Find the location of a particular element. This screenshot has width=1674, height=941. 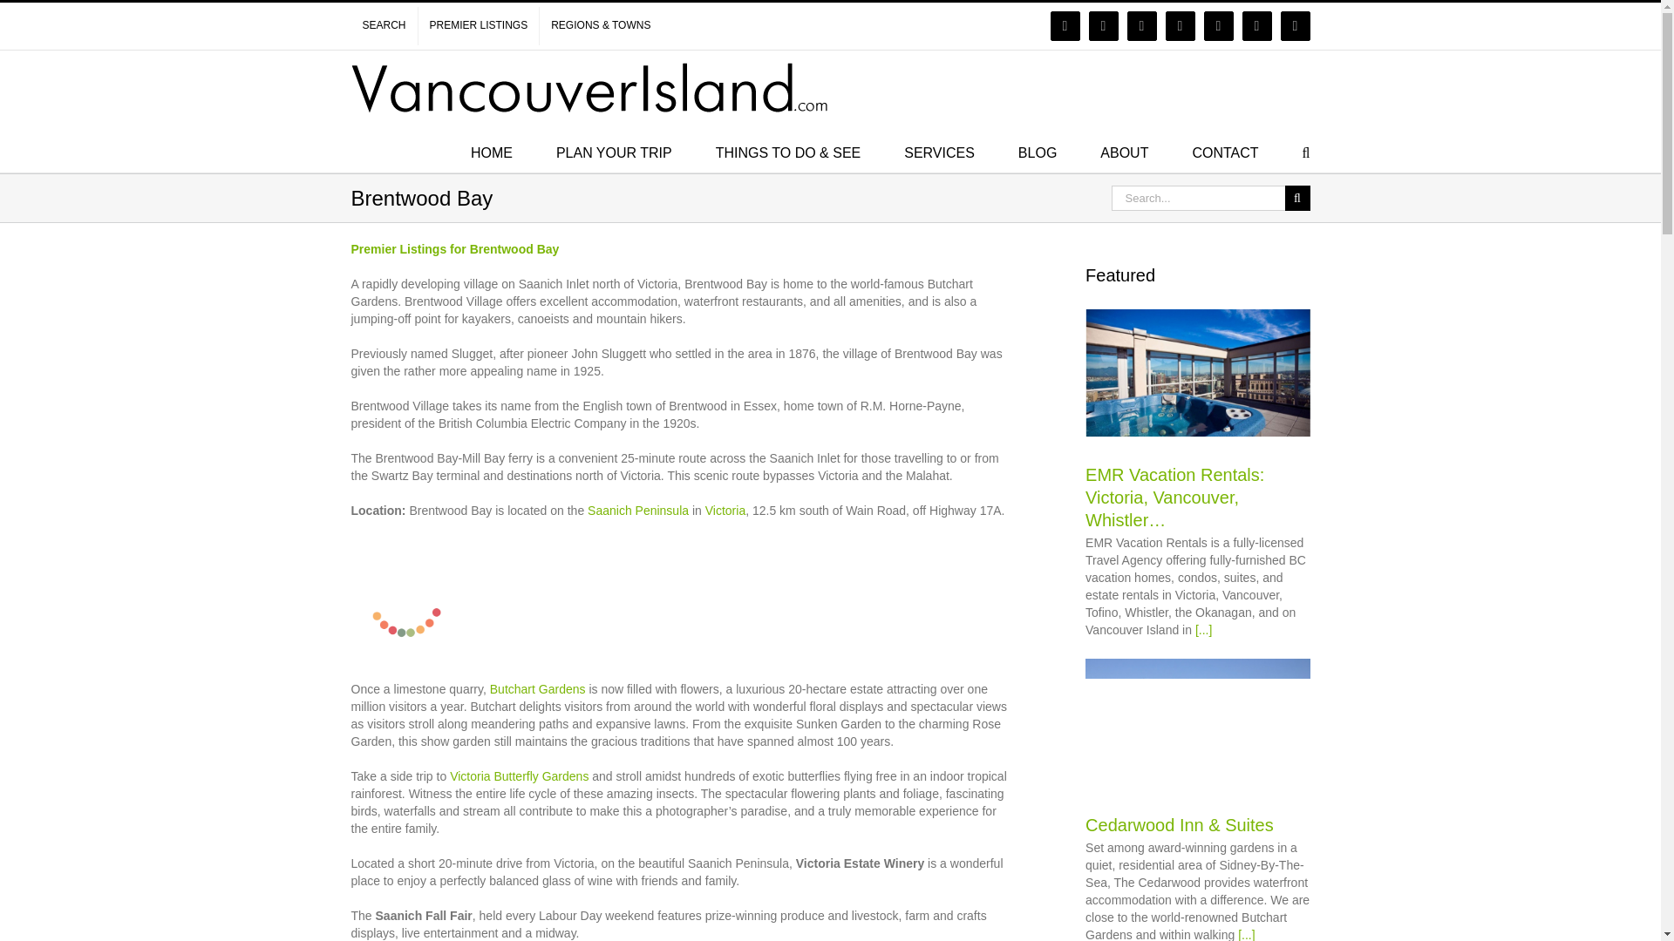

Tumblr is located at coordinates (1296, 26).